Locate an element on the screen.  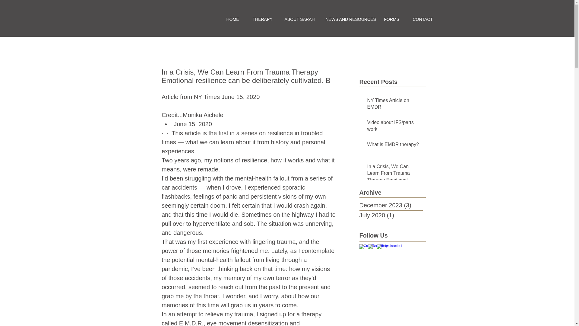
THERAPY is located at coordinates (261, 19).